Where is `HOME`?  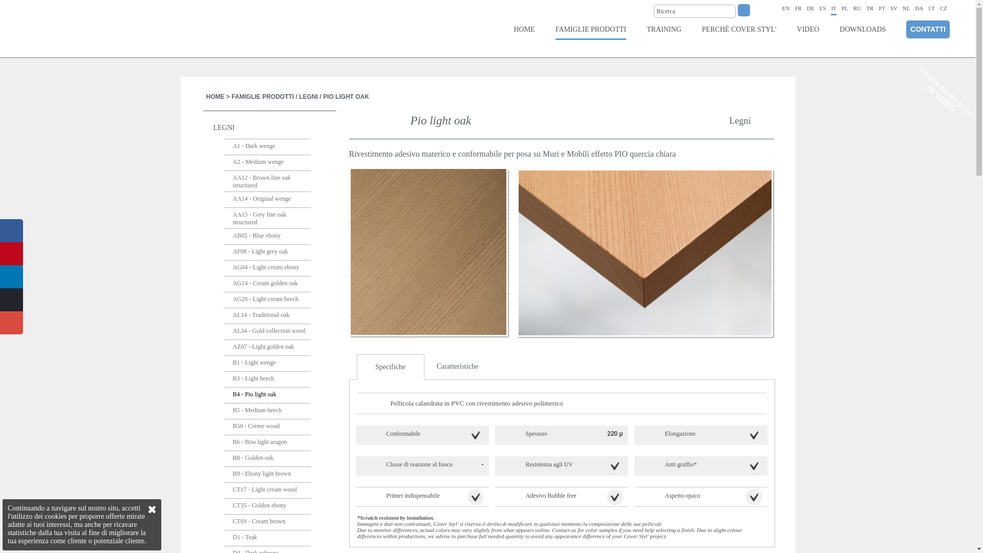
HOME is located at coordinates (215, 97).